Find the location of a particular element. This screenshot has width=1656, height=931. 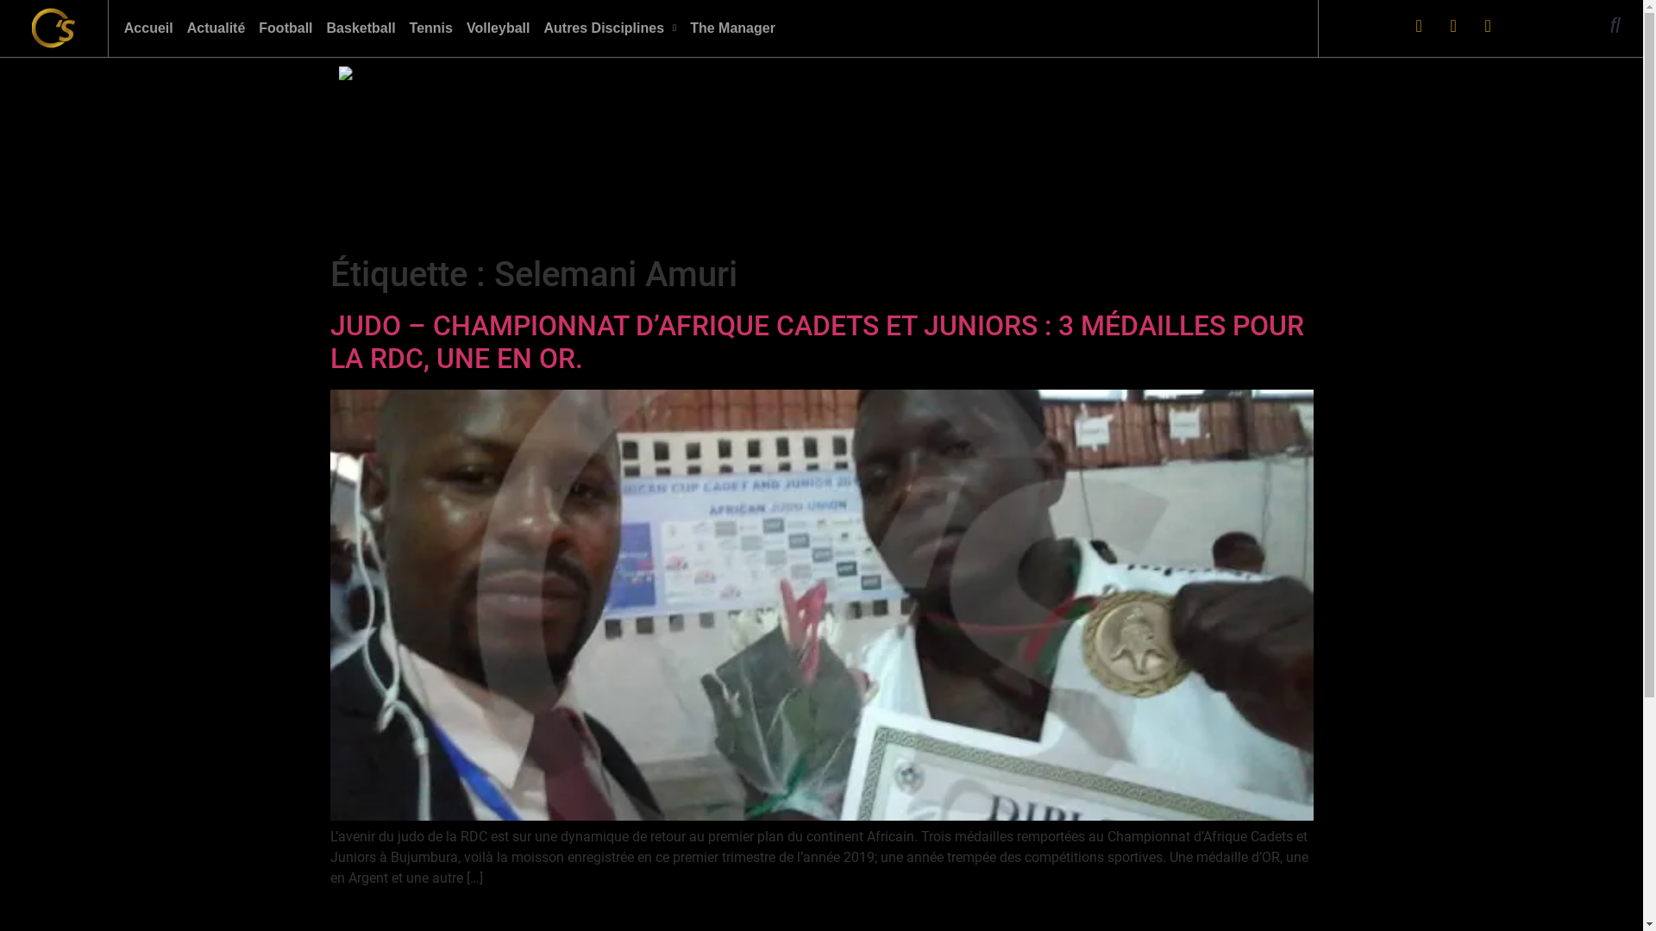

Accueil is located at coordinates (148, 28).